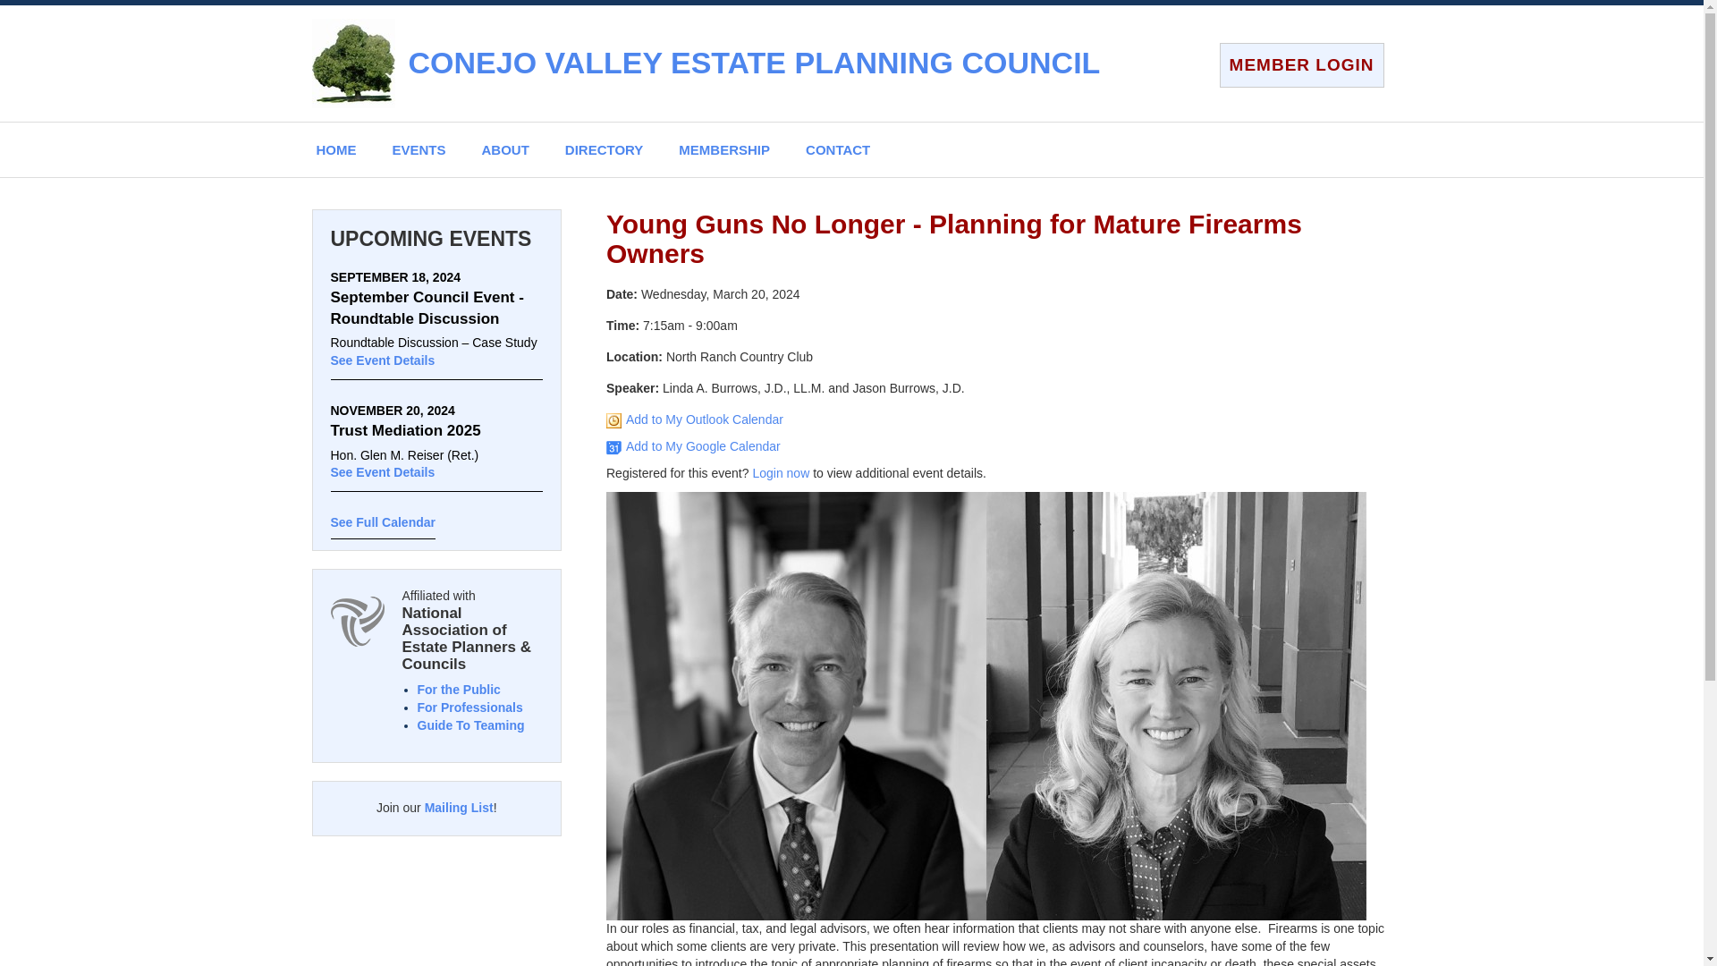 This screenshot has height=966, width=1717. Describe the element at coordinates (336, 149) in the screenshot. I see `HOME` at that location.